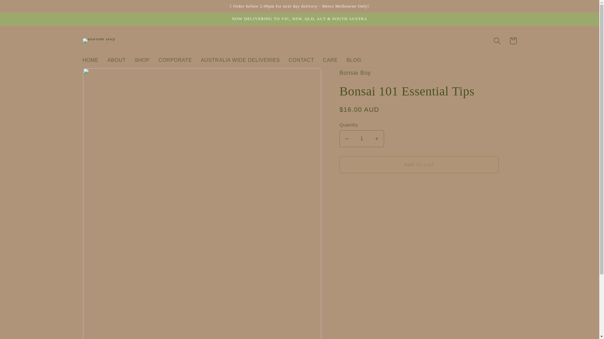 This screenshot has height=339, width=604. I want to click on CORPORATE, so click(175, 60).